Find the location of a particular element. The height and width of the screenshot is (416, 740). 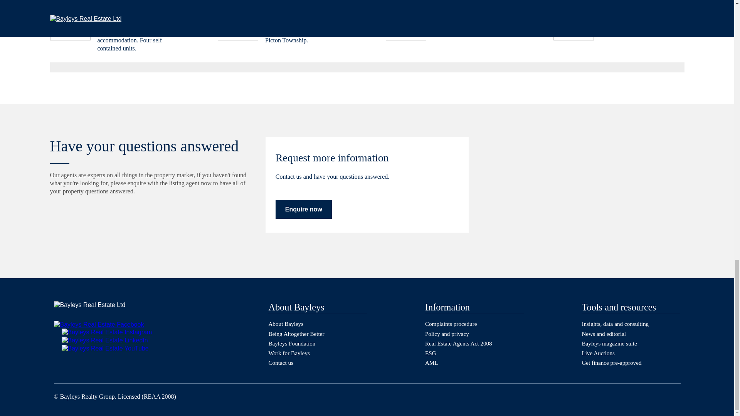

Enquire now is located at coordinates (303, 210).